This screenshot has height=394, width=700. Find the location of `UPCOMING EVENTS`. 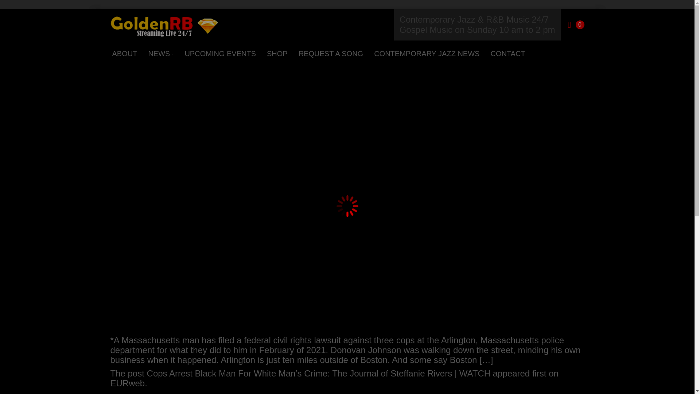

UPCOMING EVENTS is located at coordinates (220, 53).